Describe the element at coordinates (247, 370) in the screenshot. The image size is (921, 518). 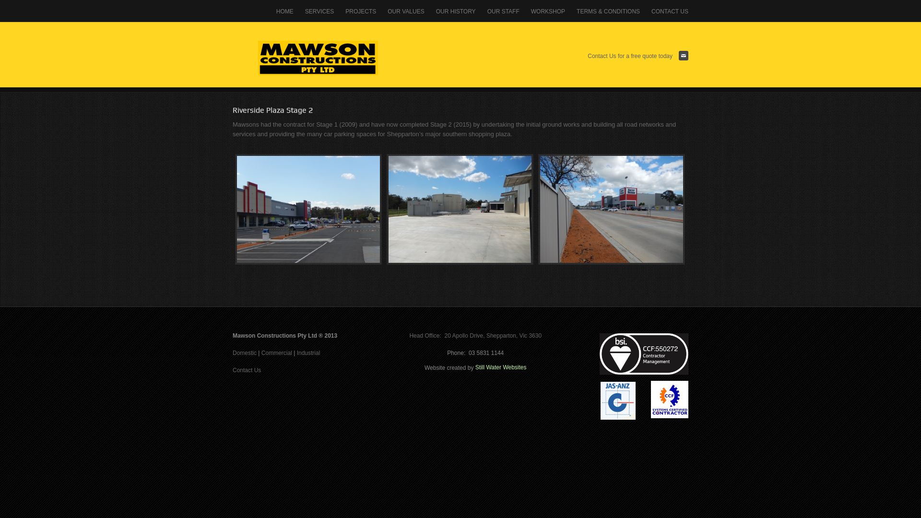
I see `Contact Us` at that location.